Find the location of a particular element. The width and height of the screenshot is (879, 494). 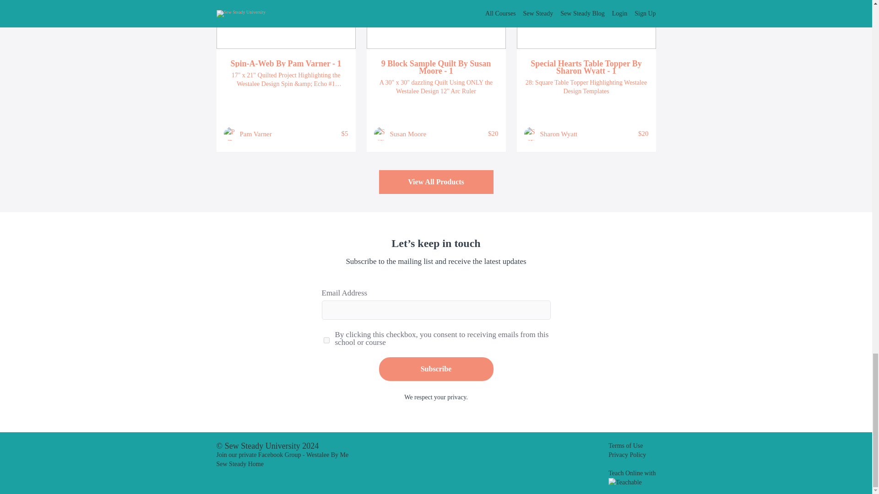

Sew Steady Home is located at coordinates (239, 464).